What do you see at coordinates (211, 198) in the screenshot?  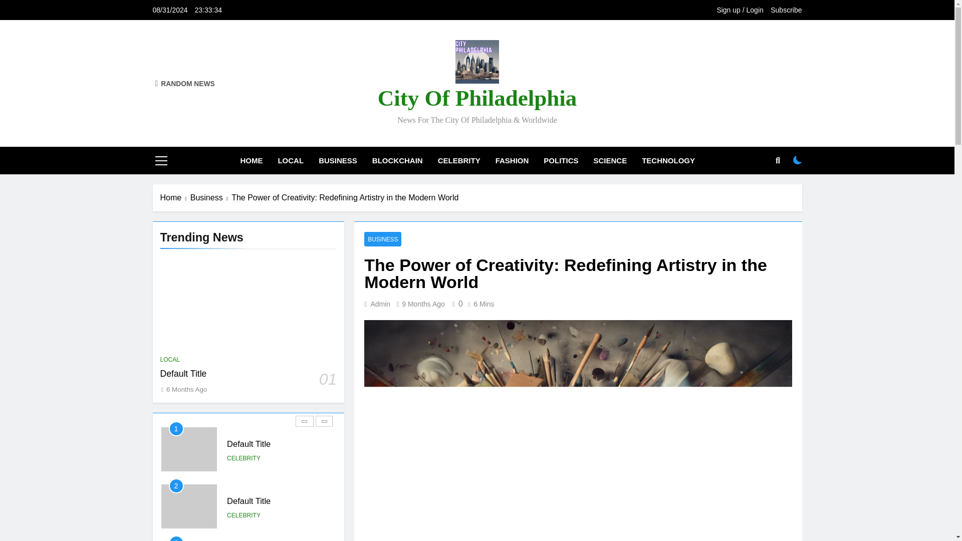 I see `Business` at bounding box center [211, 198].